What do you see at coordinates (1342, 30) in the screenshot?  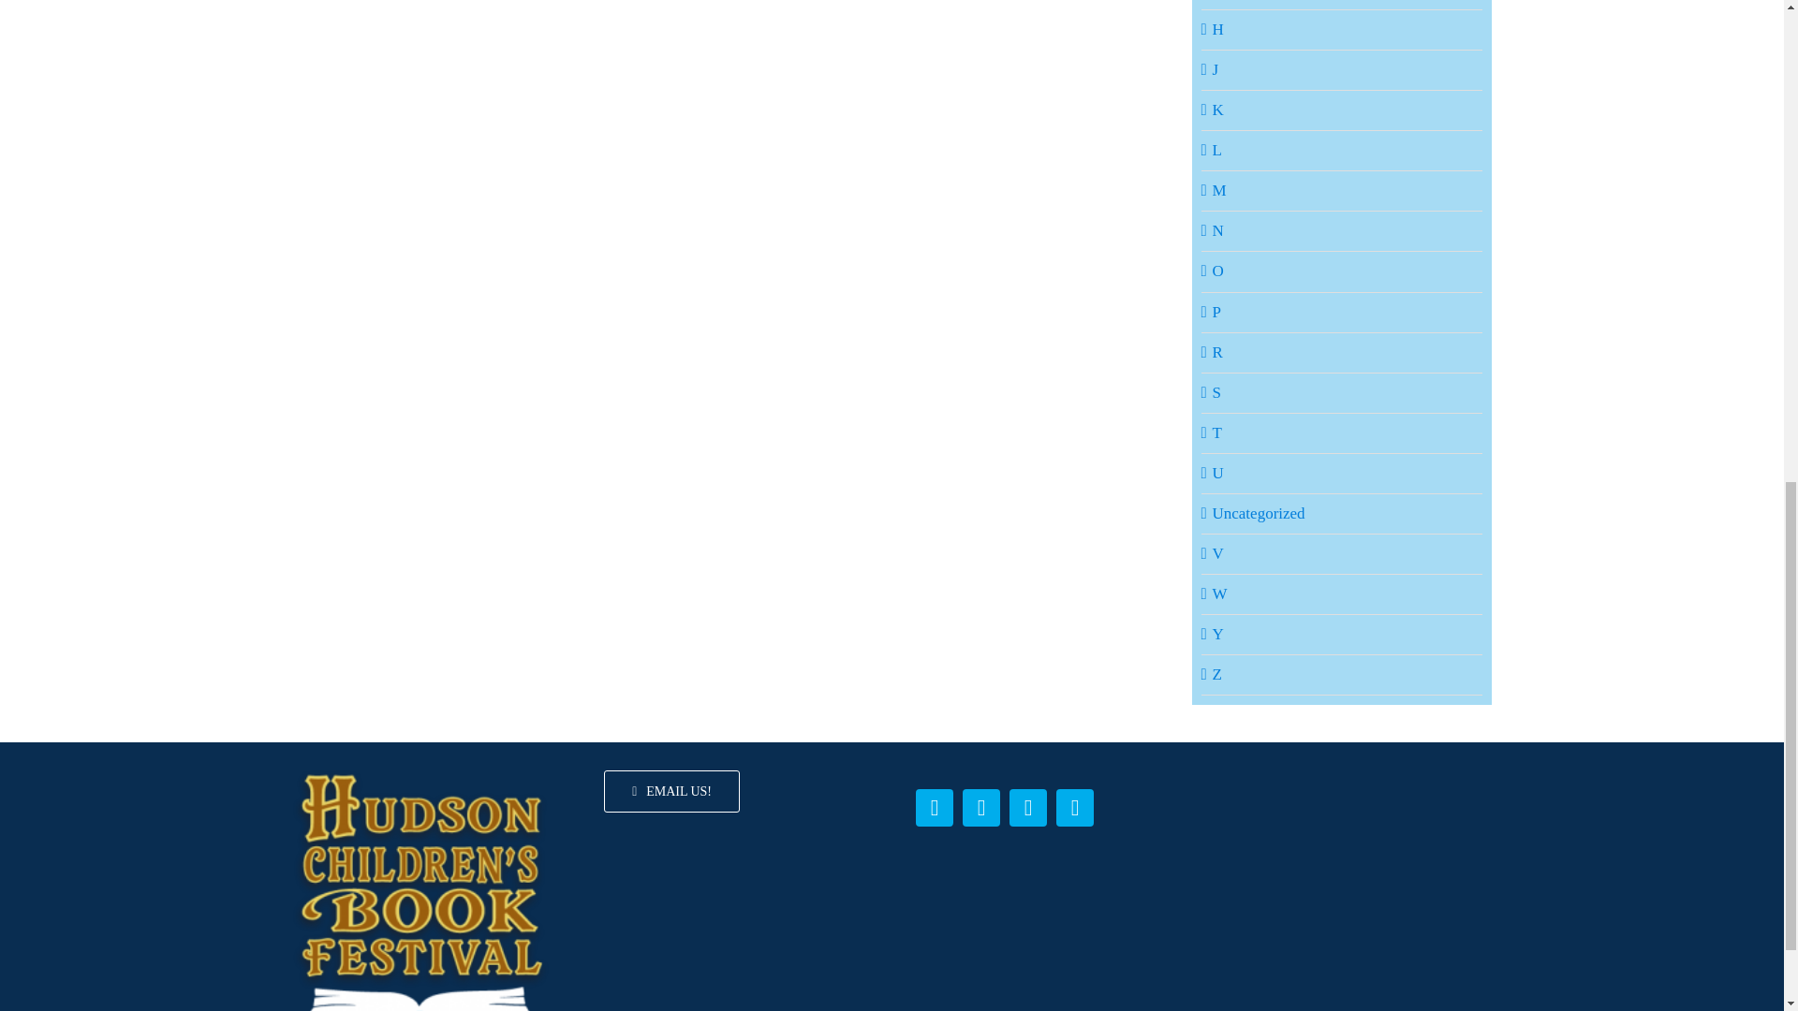 I see `H` at bounding box center [1342, 30].